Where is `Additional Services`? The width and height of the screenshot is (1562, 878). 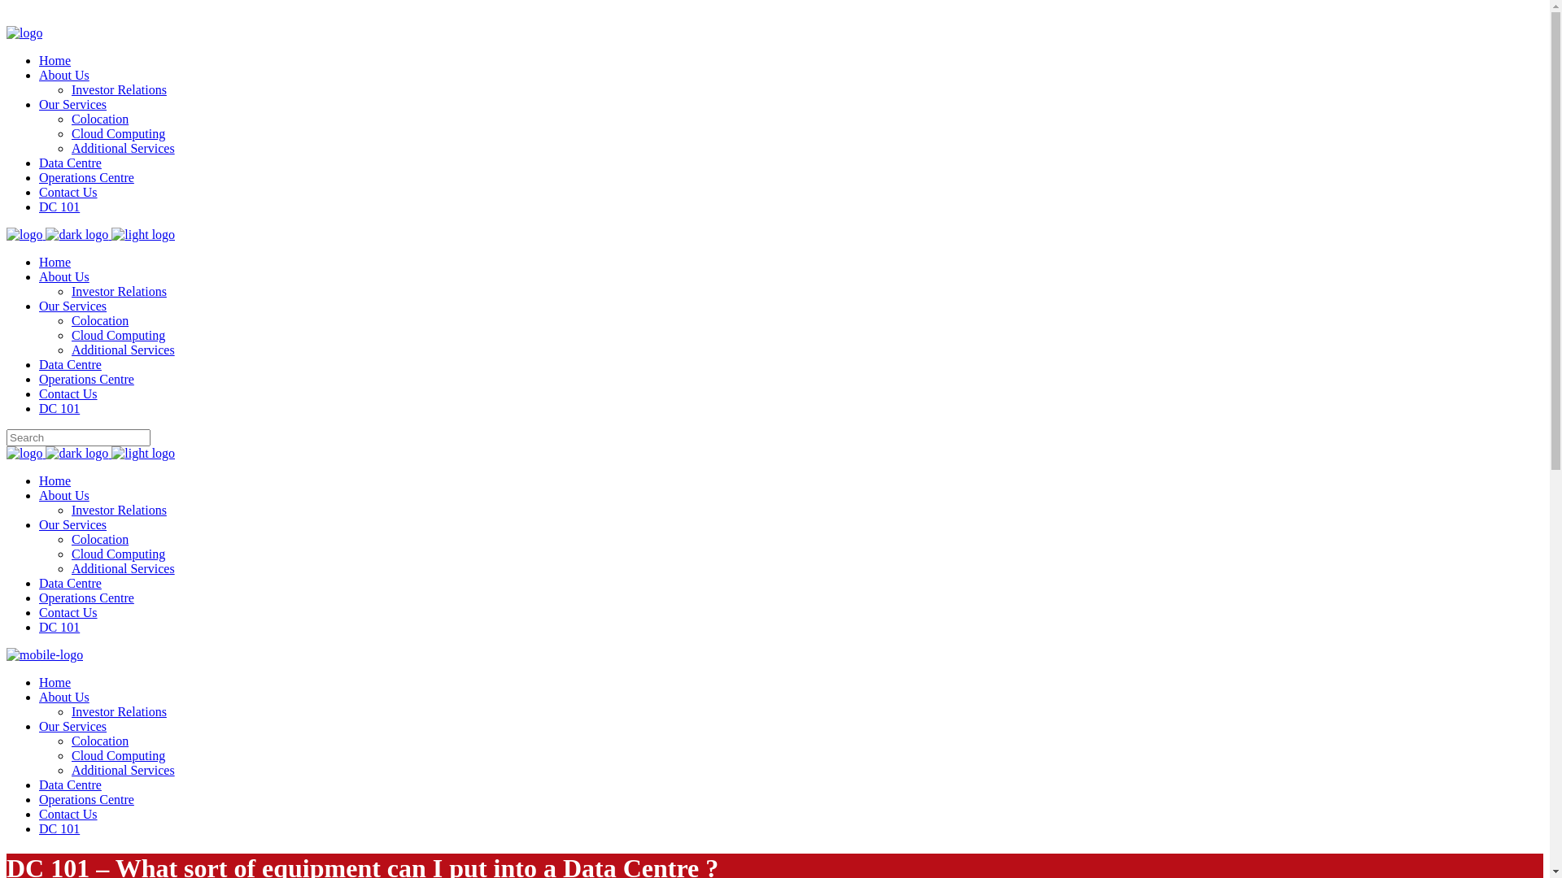 Additional Services is located at coordinates (124, 350).